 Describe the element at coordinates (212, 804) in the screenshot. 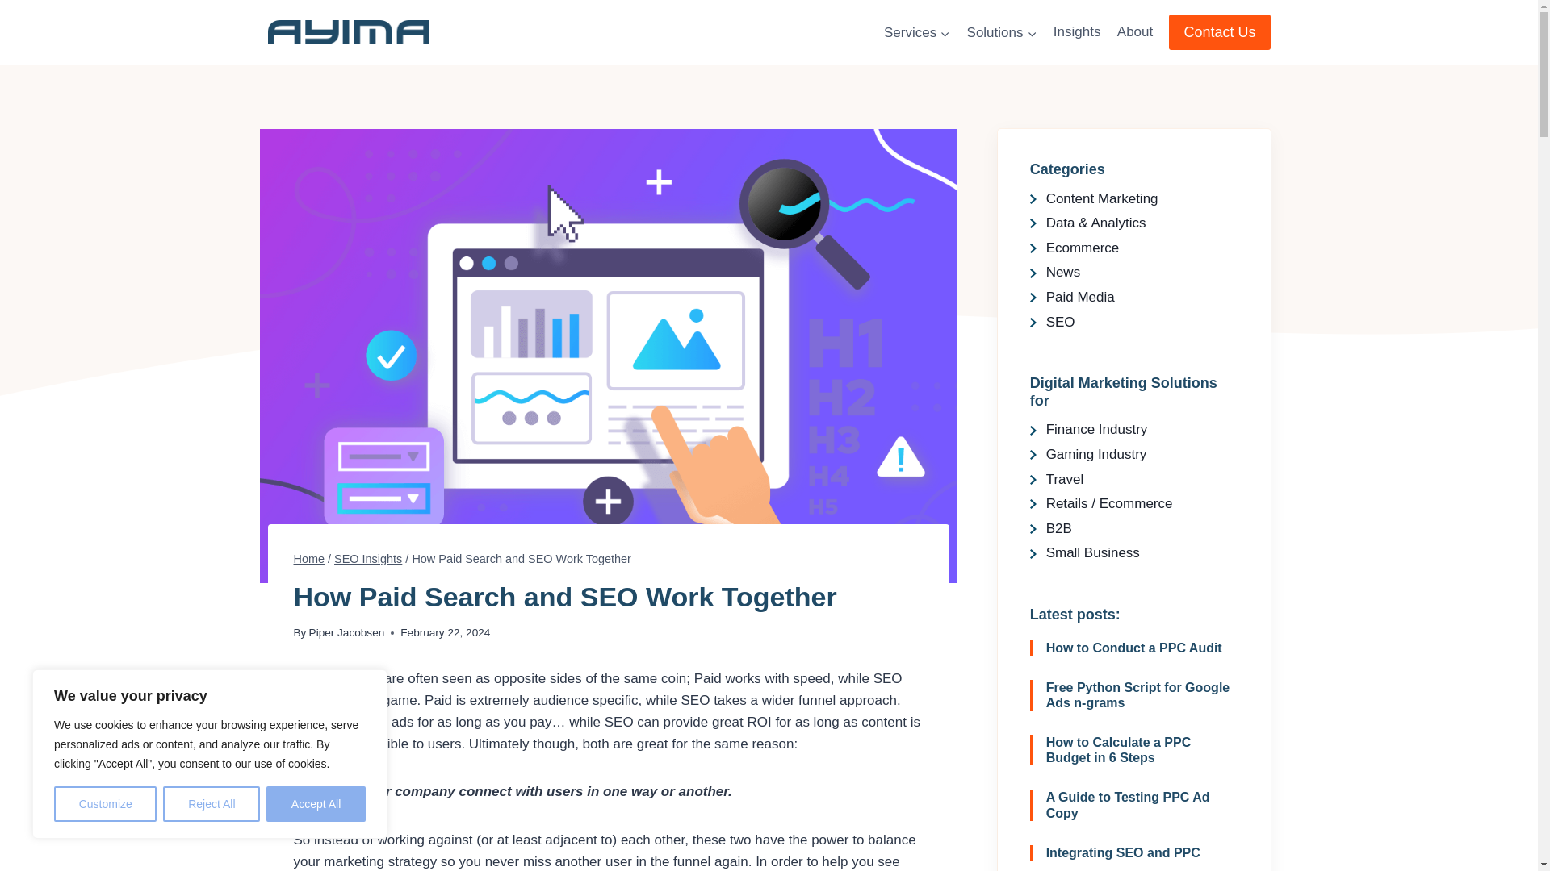

I see `Reject All` at that location.